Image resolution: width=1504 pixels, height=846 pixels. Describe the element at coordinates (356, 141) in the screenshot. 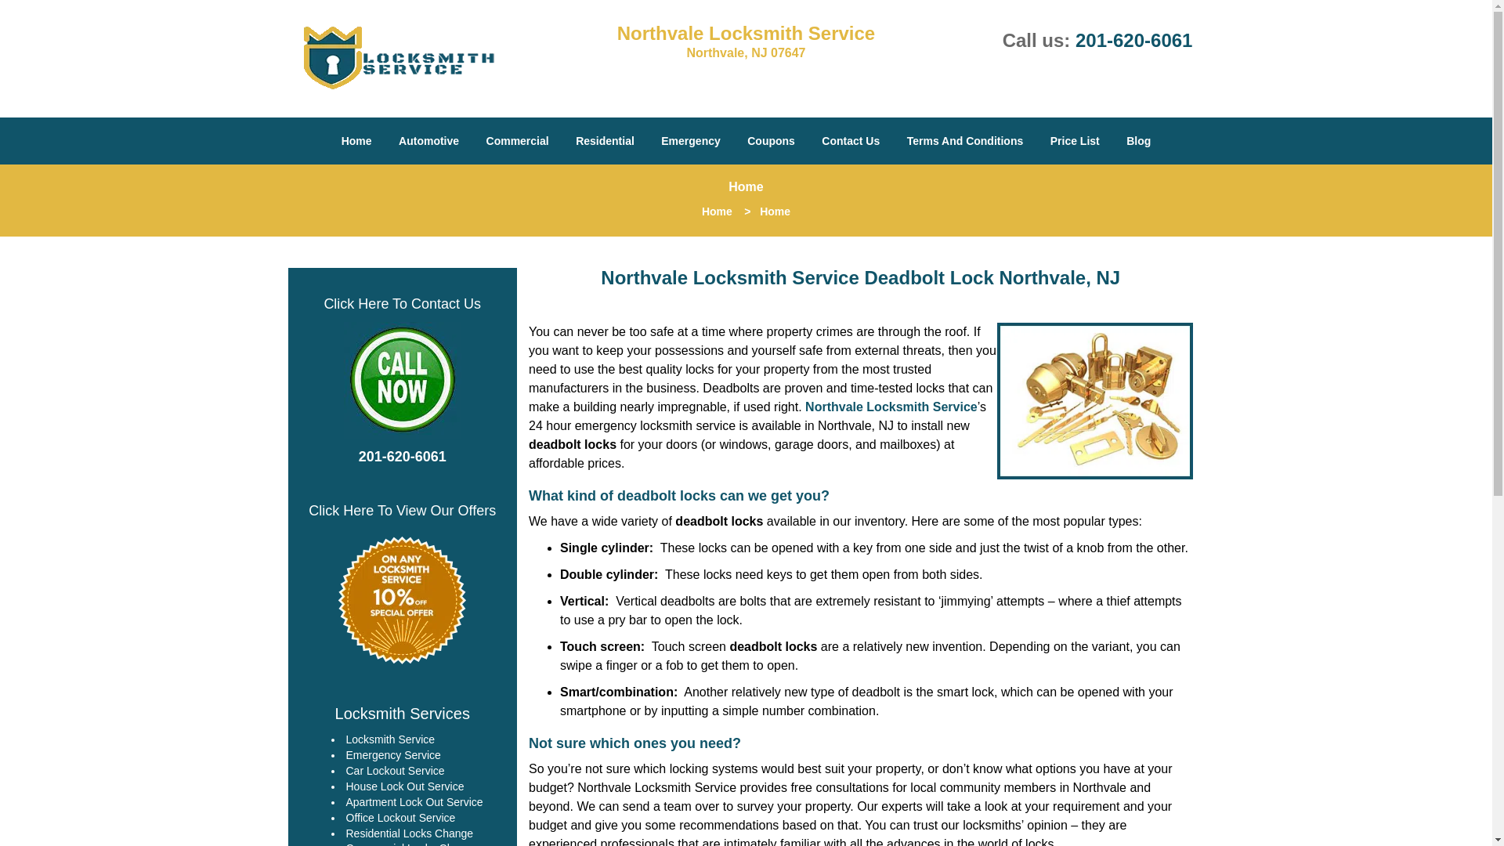

I see `Home` at that location.